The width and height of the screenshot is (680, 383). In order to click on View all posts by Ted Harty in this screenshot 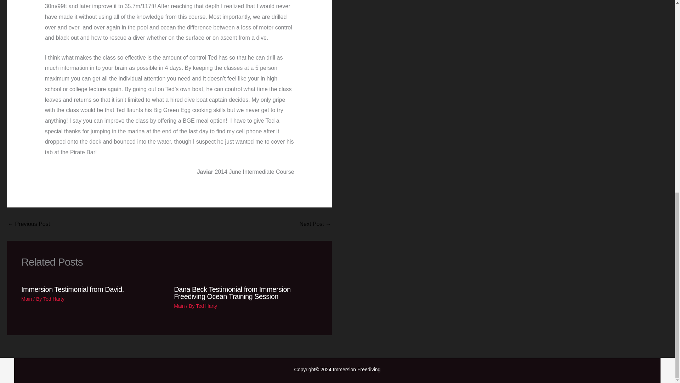, I will do `click(54, 299)`.